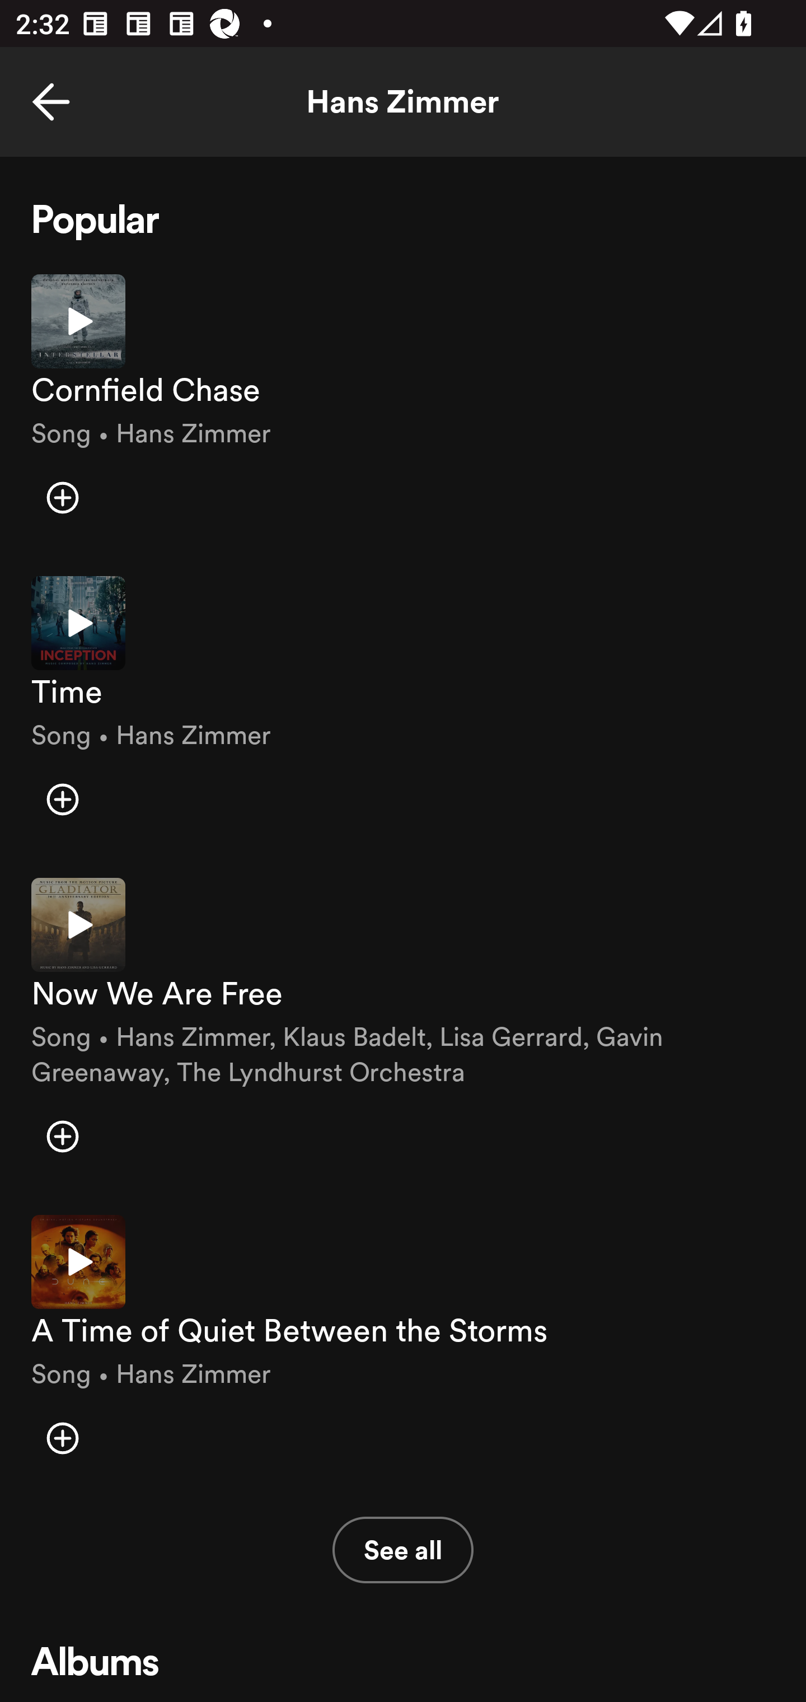  I want to click on Add item, so click(62, 1135).